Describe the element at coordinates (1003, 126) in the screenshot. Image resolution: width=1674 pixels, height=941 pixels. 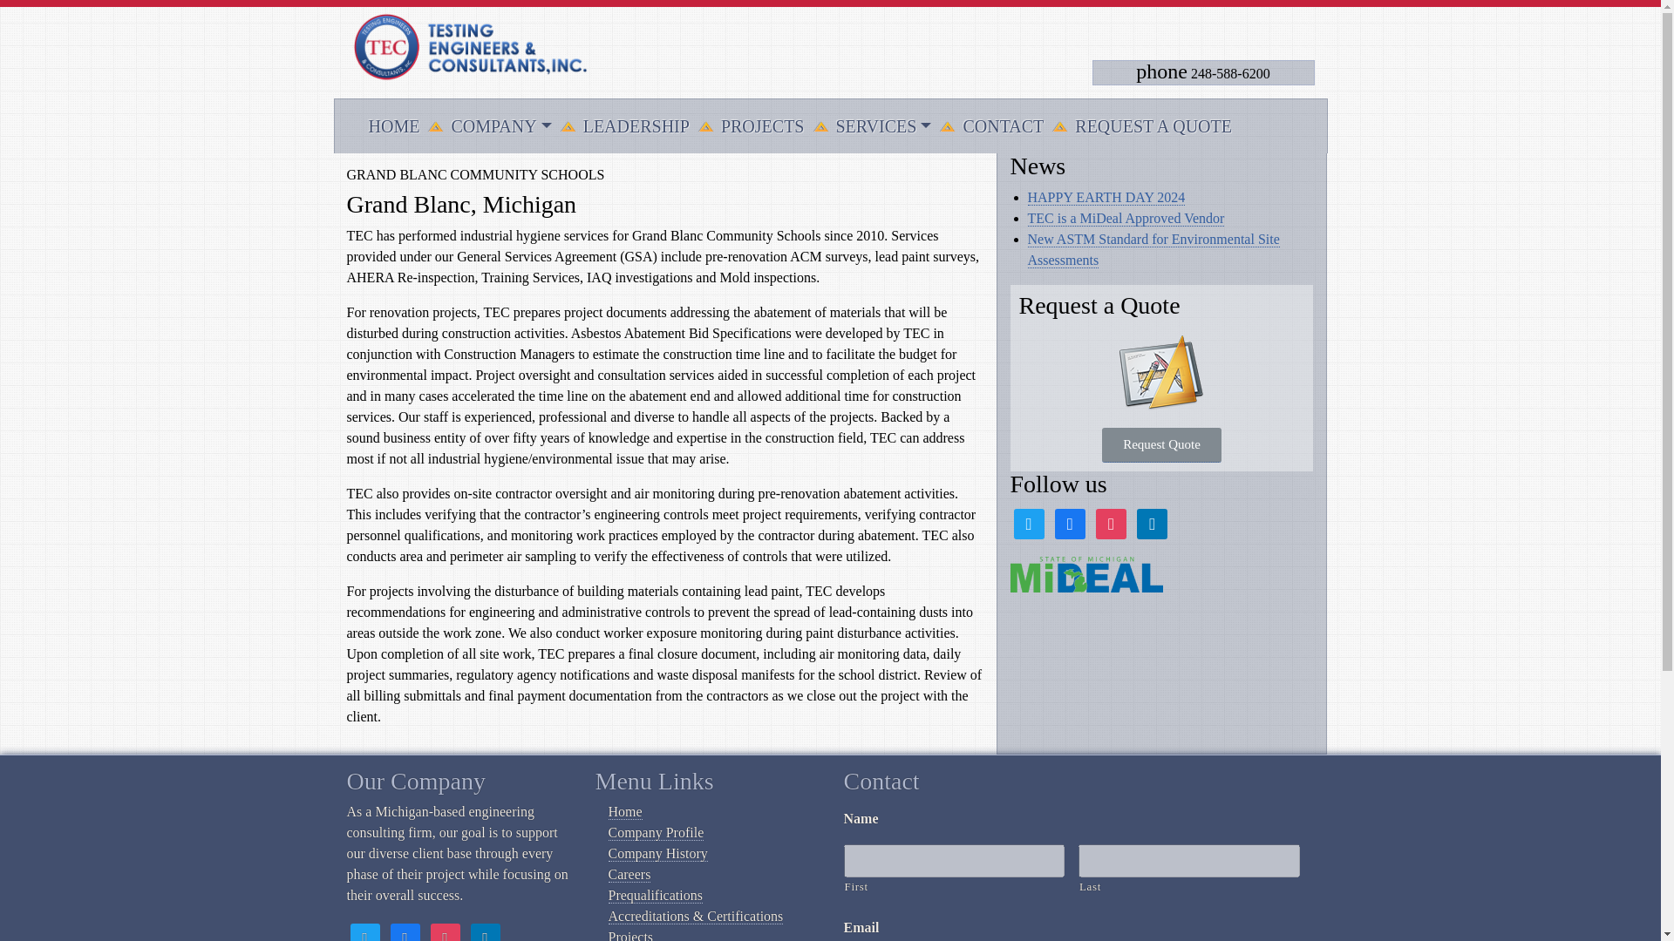
I see `CONTACT` at that location.